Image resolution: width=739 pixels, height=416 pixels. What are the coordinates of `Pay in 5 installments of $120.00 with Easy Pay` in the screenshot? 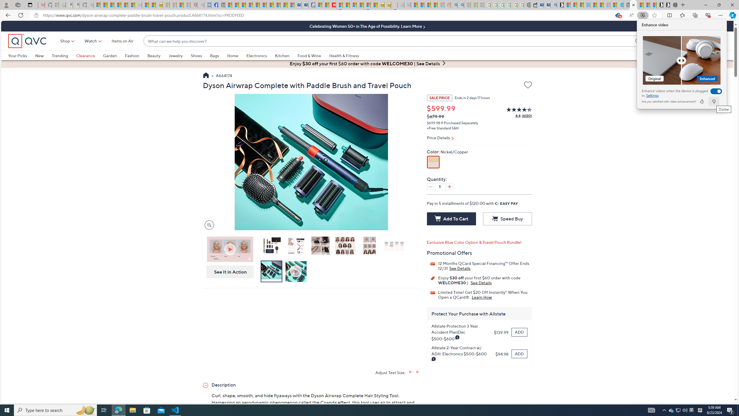 It's located at (473, 203).